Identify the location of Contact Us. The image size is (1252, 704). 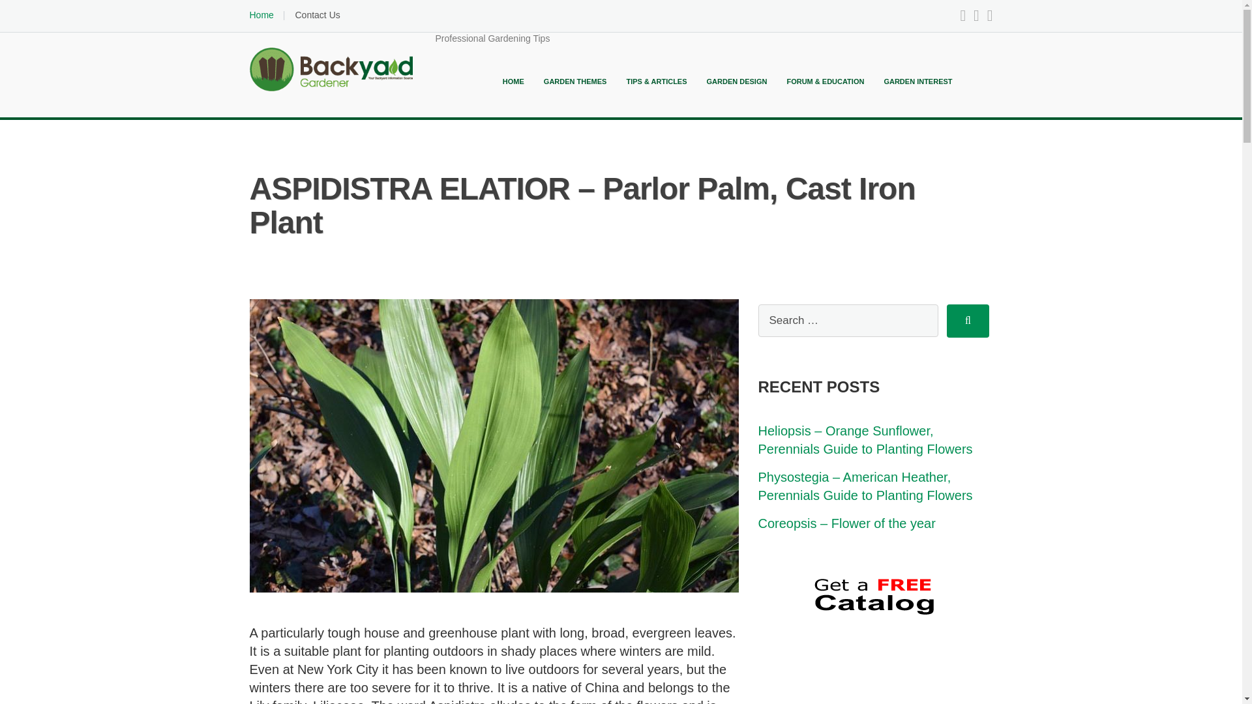
(317, 15).